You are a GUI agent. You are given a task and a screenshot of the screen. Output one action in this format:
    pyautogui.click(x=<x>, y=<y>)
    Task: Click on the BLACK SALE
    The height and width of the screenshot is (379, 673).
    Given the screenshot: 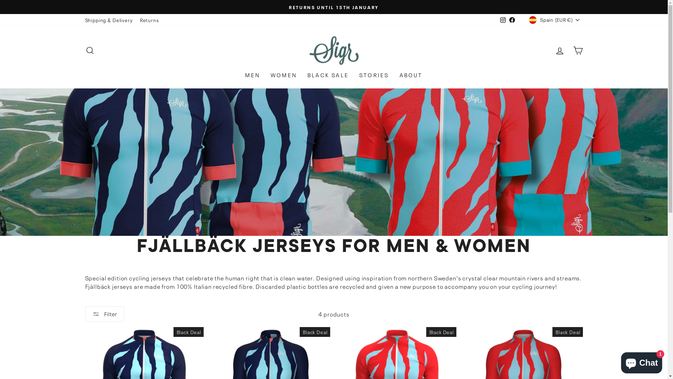 What is the action you would take?
    pyautogui.click(x=328, y=74)
    